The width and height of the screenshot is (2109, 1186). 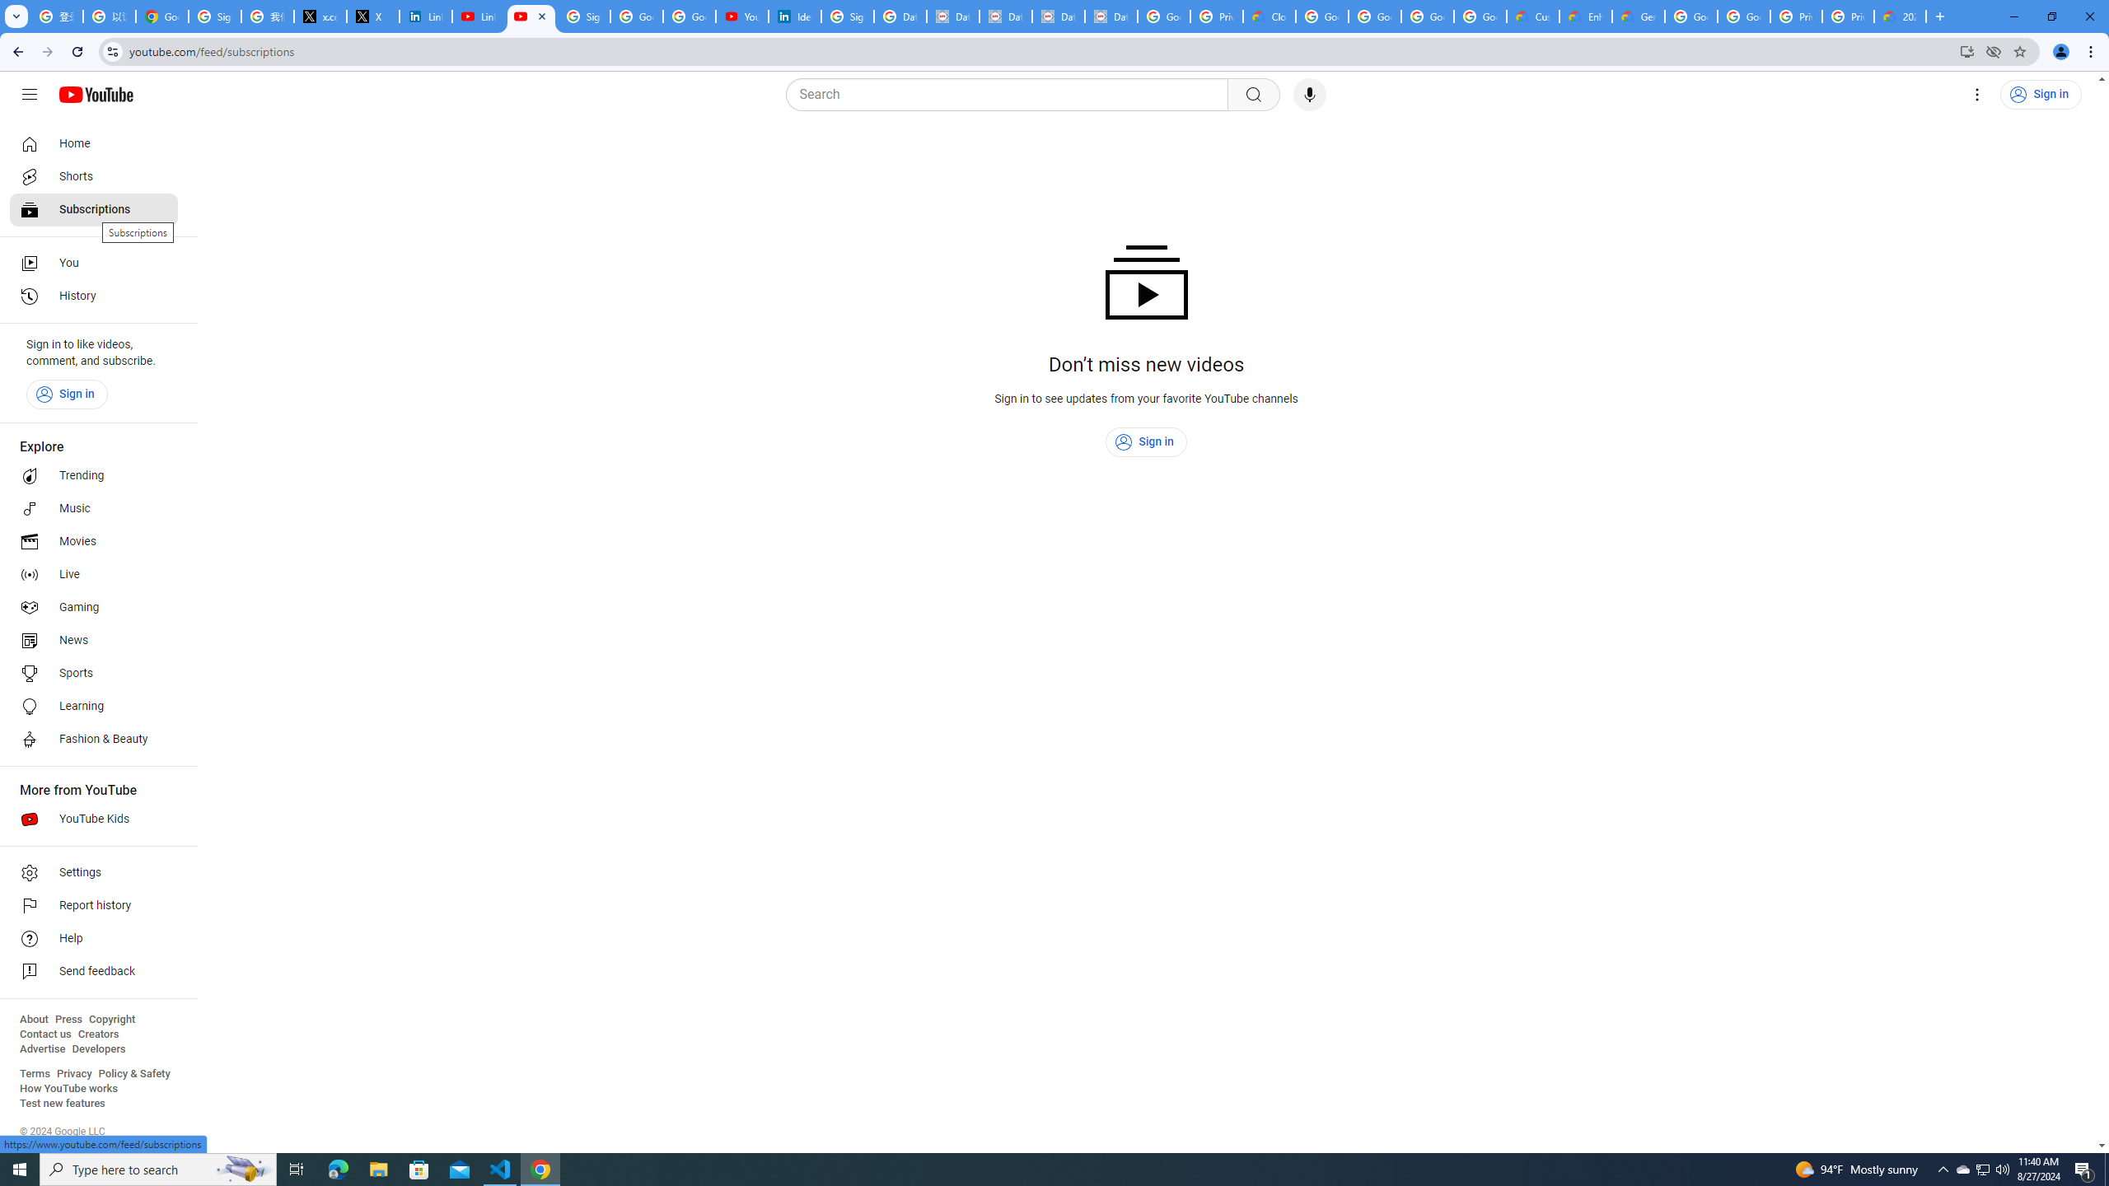 I want to click on Customer Care | Google Cloud, so click(x=1533, y=16).